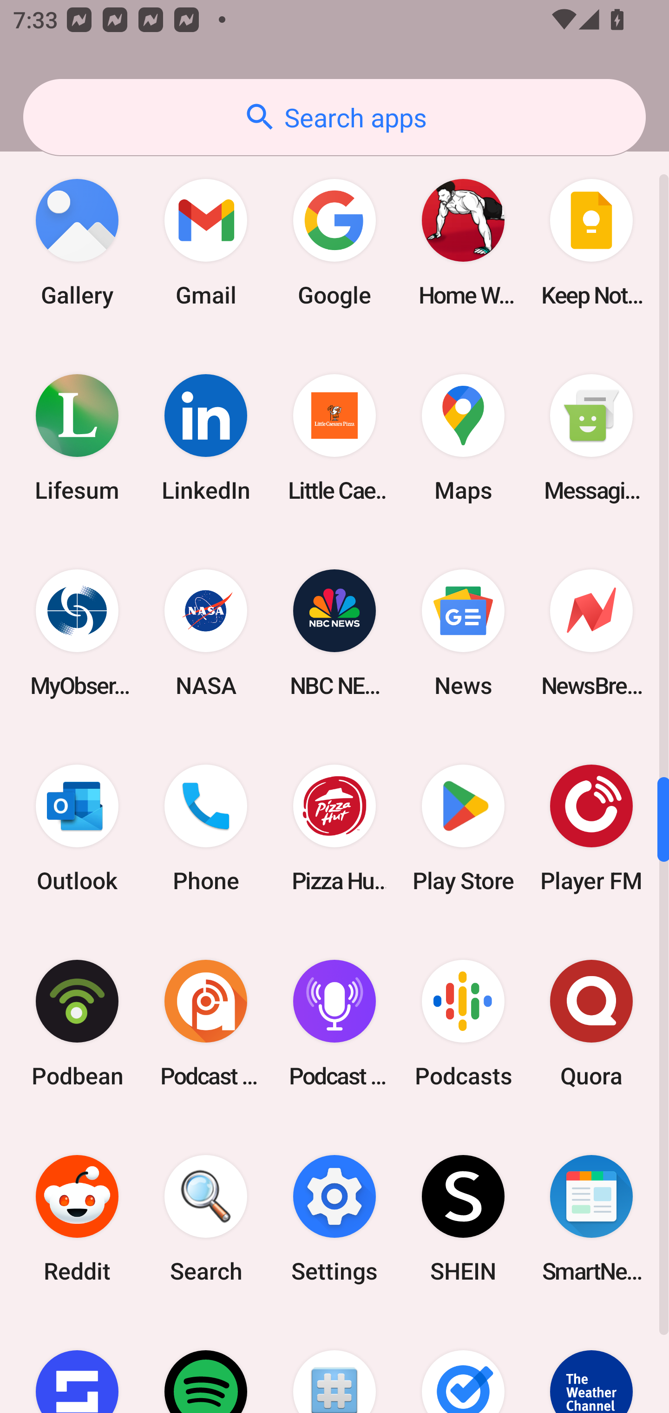  What do you see at coordinates (463, 1023) in the screenshot?
I see `Podcasts` at bounding box center [463, 1023].